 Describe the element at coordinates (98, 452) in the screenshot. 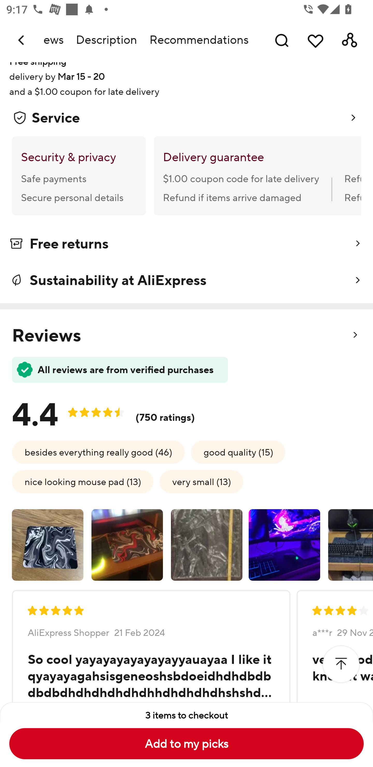

I see `besides everything really good (46)` at that location.